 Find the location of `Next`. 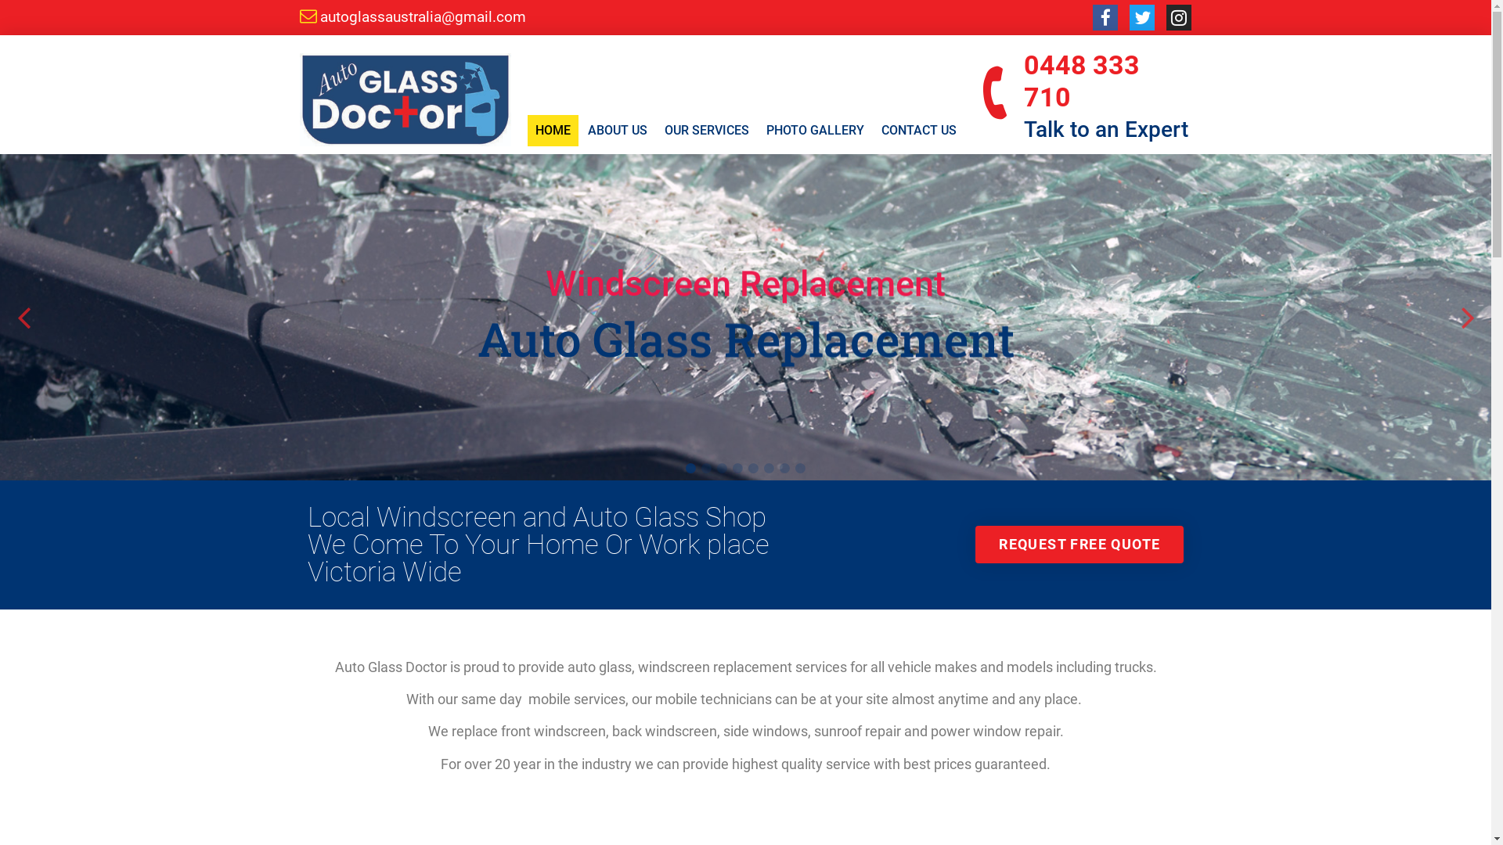

Next is located at coordinates (1468, 317).